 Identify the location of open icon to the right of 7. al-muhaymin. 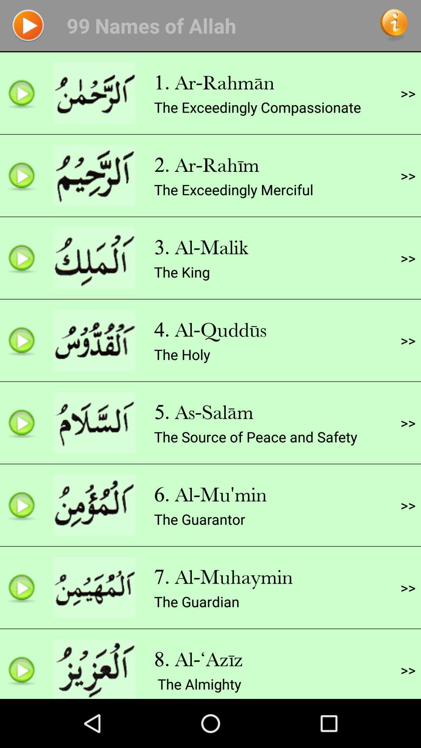
(408, 587).